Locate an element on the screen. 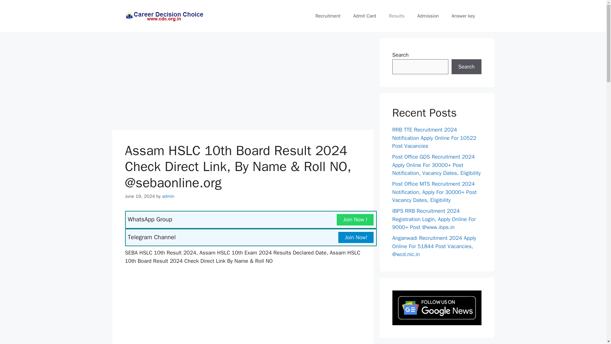  Join Now! is located at coordinates (356, 237).